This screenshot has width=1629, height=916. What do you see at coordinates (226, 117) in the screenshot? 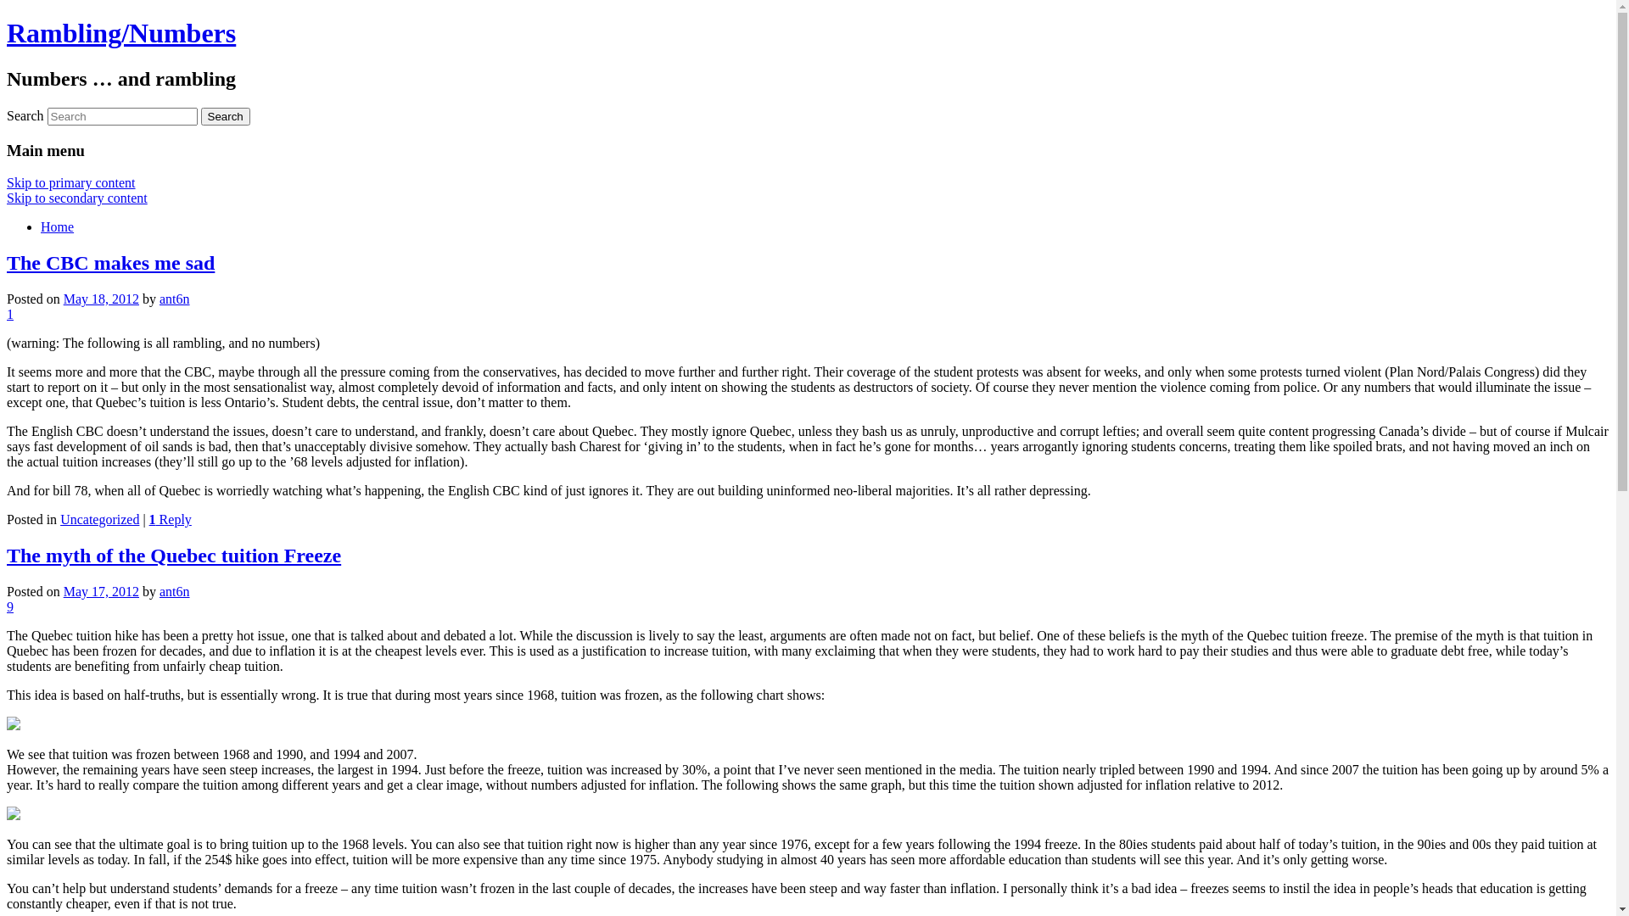
I see `Search` at bounding box center [226, 117].